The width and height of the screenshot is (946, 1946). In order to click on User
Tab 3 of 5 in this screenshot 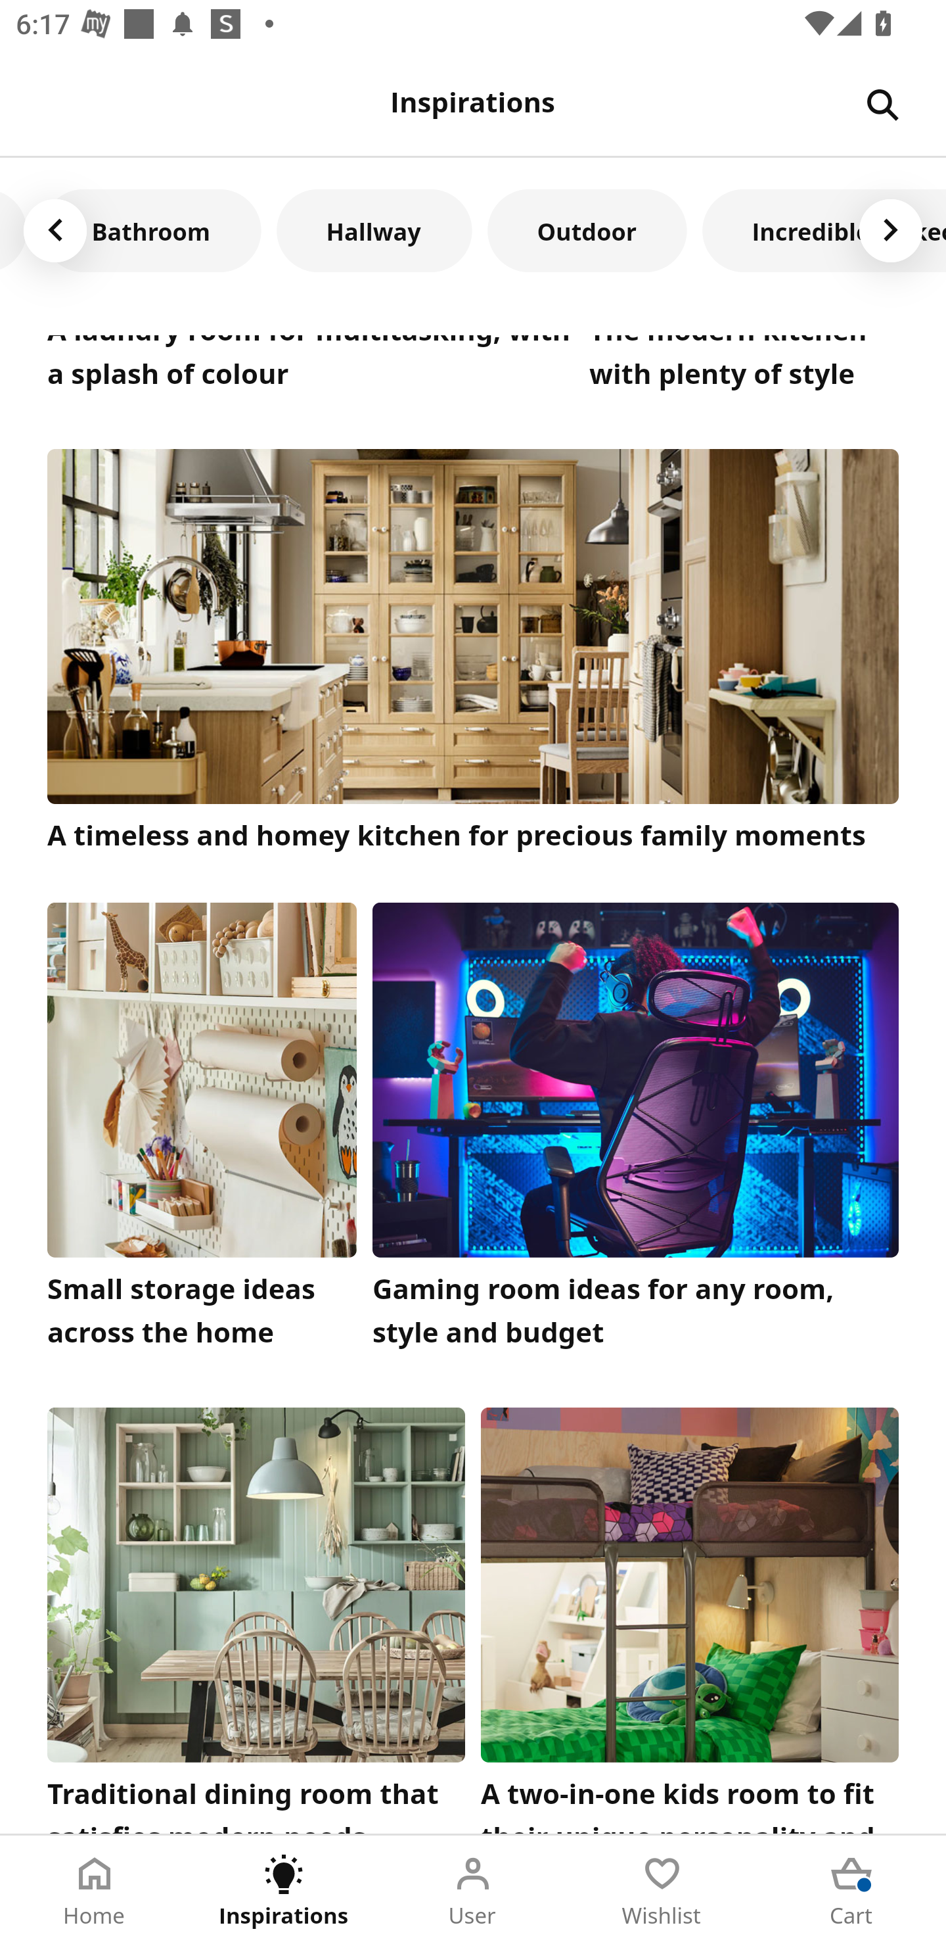, I will do `click(473, 1891)`.